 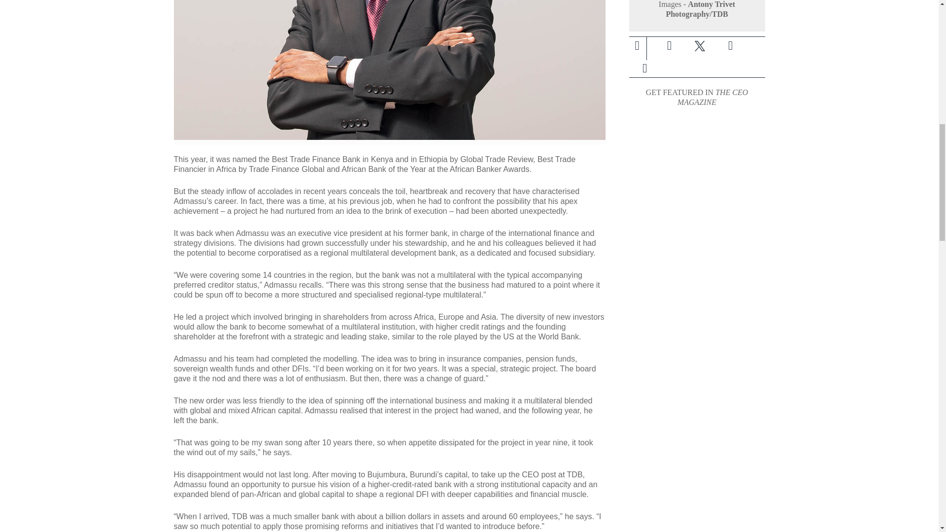 What do you see at coordinates (669, 45) in the screenshot?
I see `Share to Facebook` at bounding box center [669, 45].